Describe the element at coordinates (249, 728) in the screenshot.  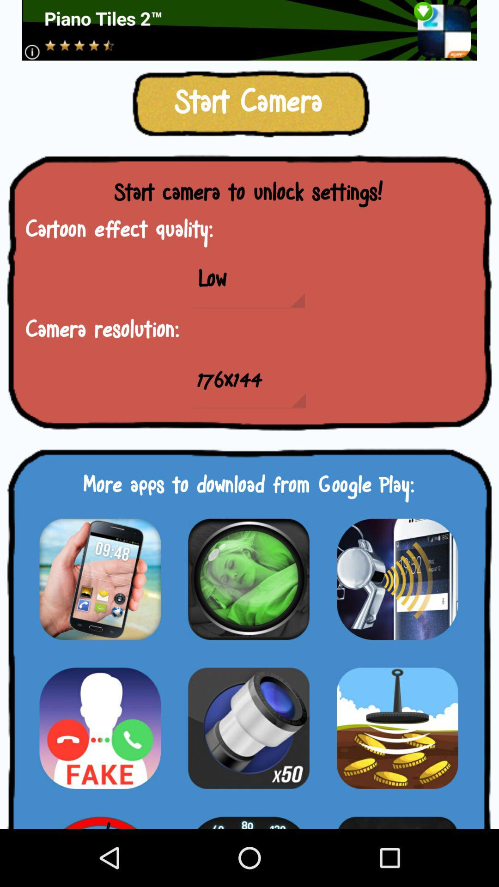
I see `start camera` at that location.